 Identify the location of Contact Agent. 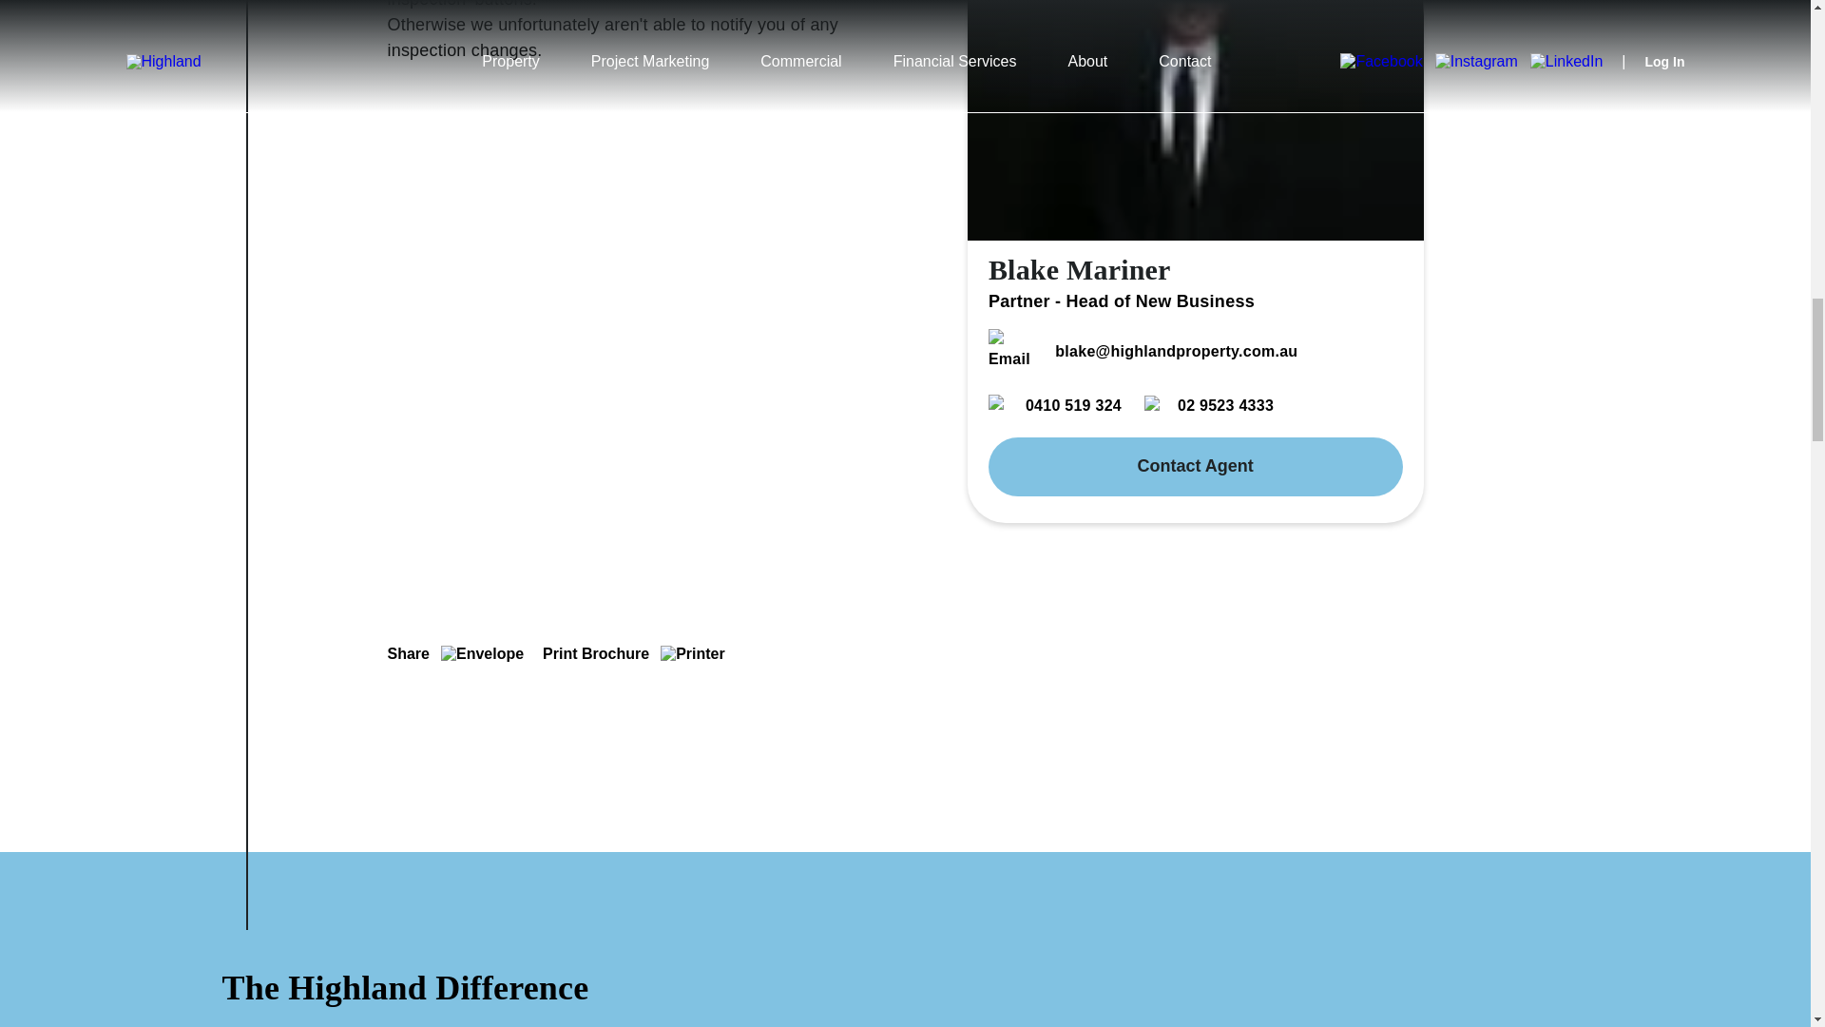
(1196, 466).